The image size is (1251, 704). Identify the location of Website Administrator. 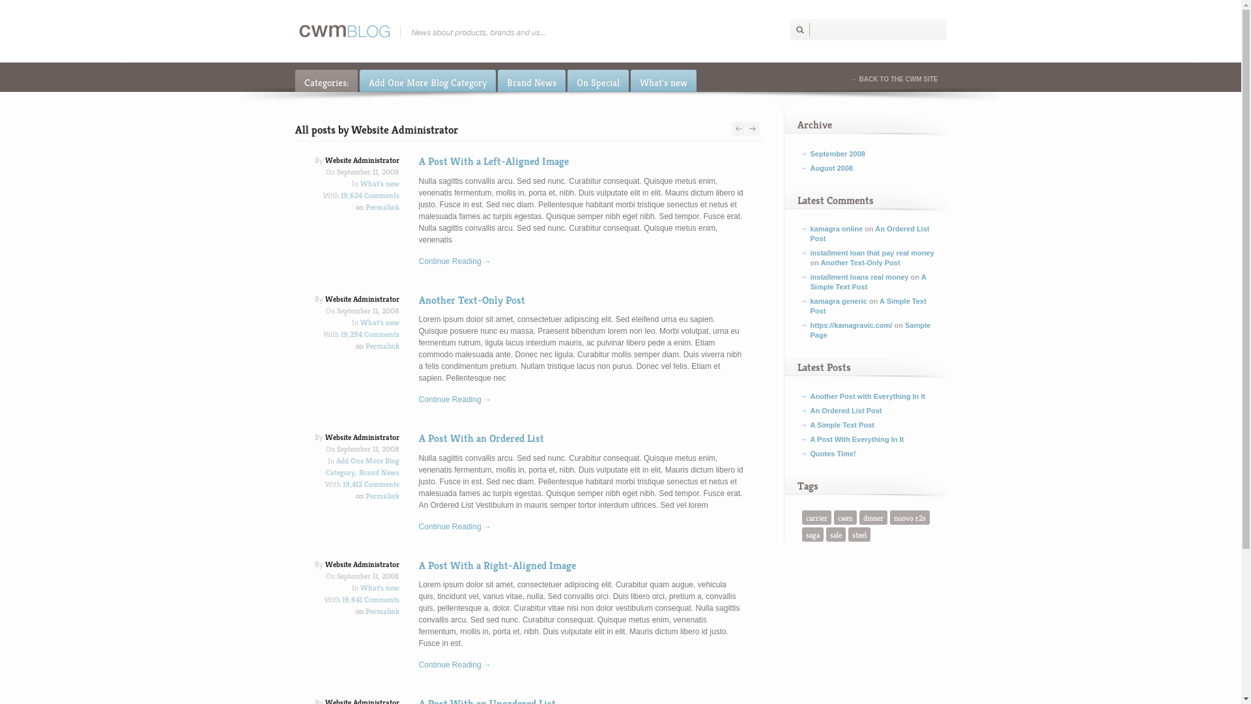
(362, 437).